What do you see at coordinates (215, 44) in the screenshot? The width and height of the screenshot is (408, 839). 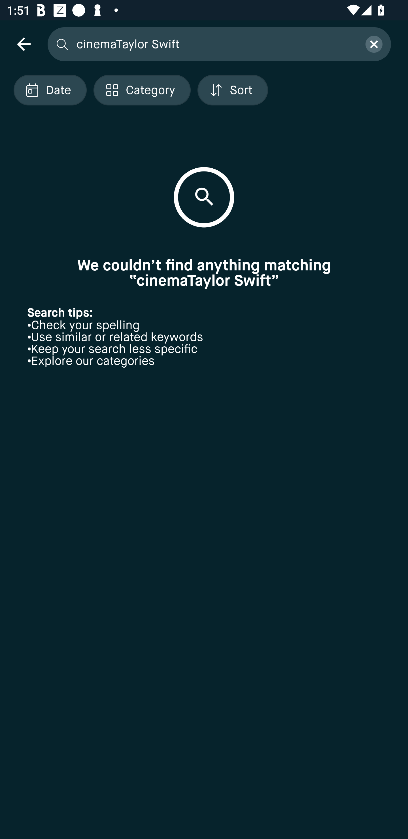 I see `cinemaTaylor Swift` at bounding box center [215, 44].